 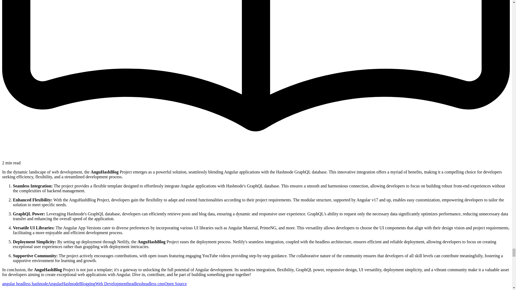 What do you see at coordinates (176, 284) in the screenshot?
I see `Open Source` at bounding box center [176, 284].